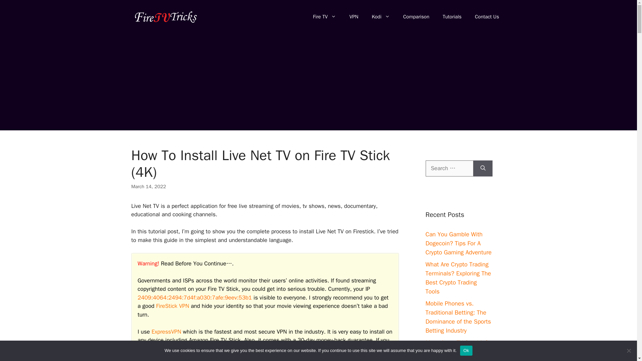  What do you see at coordinates (487, 17) in the screenshot?
I see `Contact Us` at bounding box center [487, 17].